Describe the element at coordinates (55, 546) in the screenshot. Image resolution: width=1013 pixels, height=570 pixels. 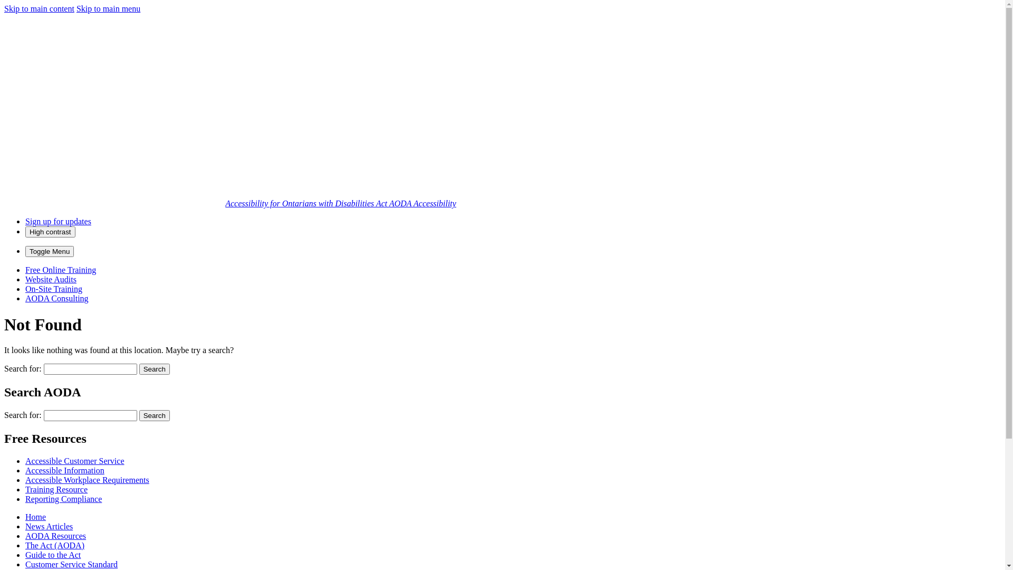
I see `The Act (AODA)` at that location.